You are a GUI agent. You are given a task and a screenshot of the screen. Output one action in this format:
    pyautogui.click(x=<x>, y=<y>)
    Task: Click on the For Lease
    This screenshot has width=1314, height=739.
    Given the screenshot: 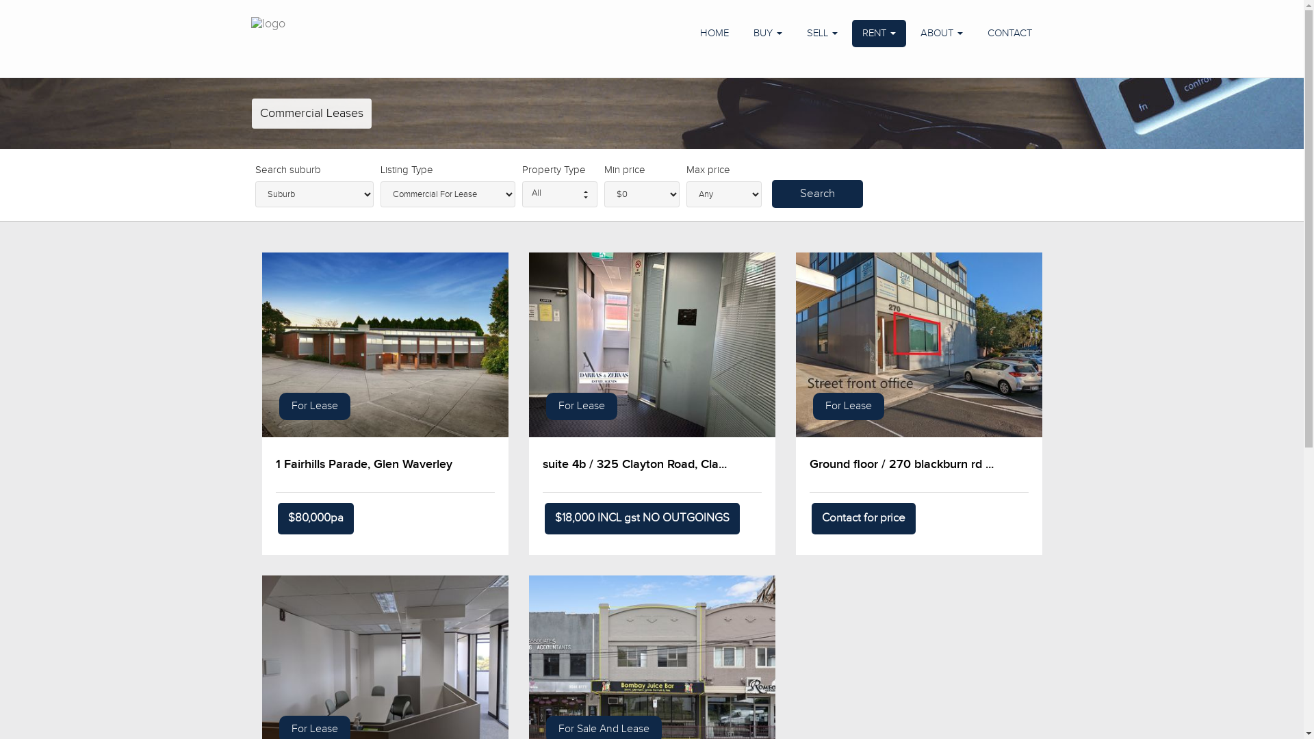 What is the action you would take?
    pyautogui.click(x=918, y=345)
    